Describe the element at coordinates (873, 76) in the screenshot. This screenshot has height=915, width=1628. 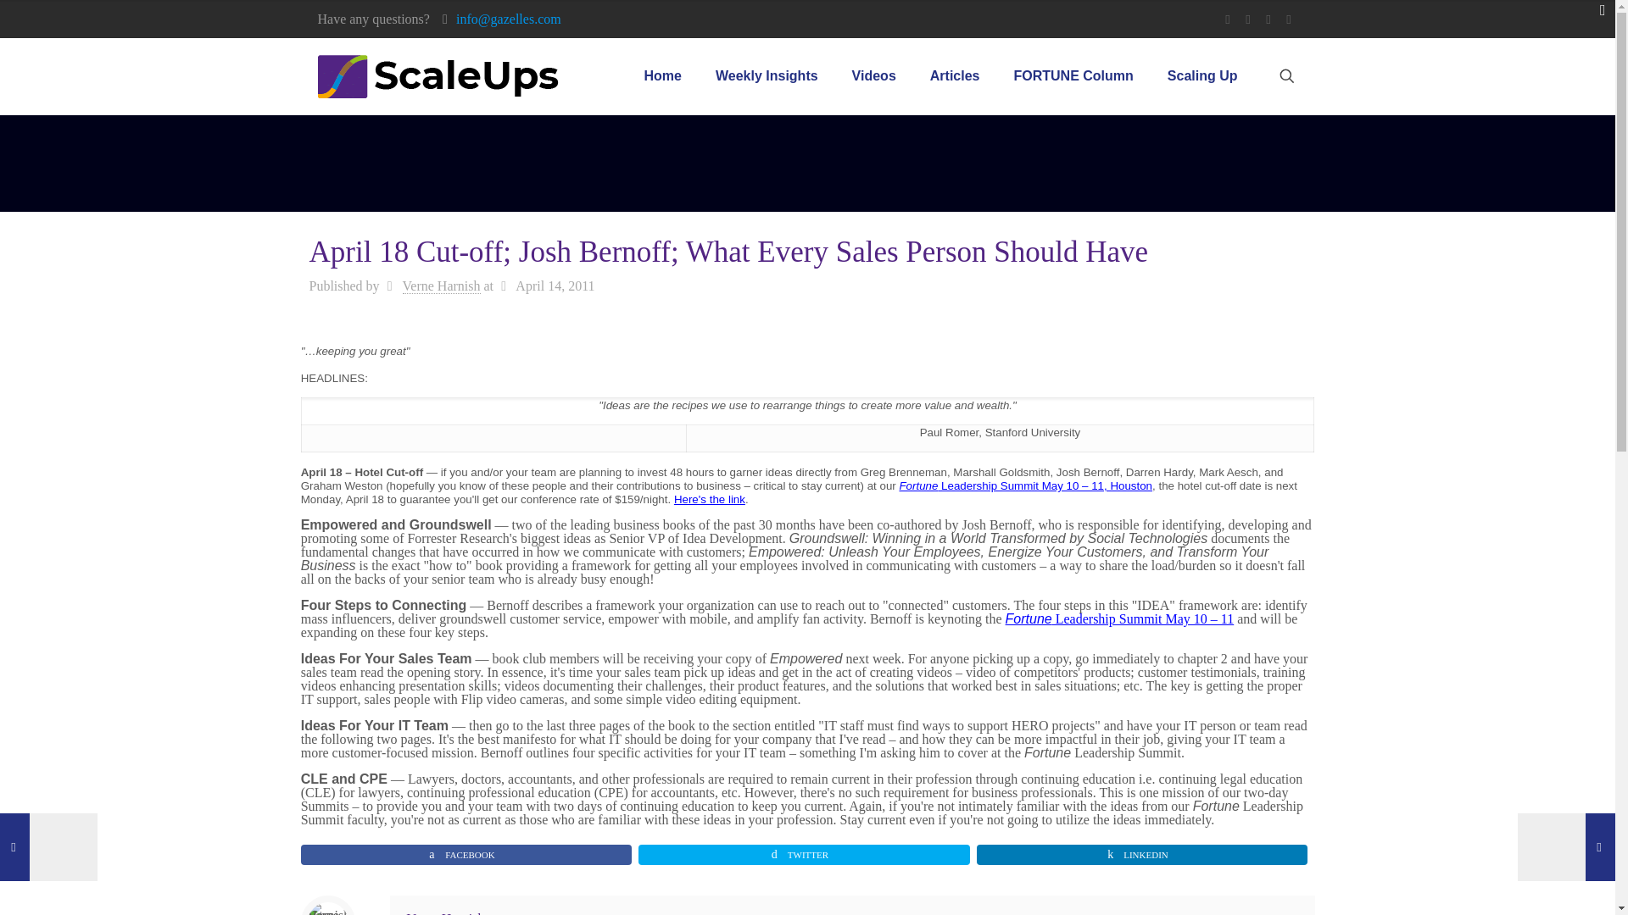
I see `Videos` at that location.